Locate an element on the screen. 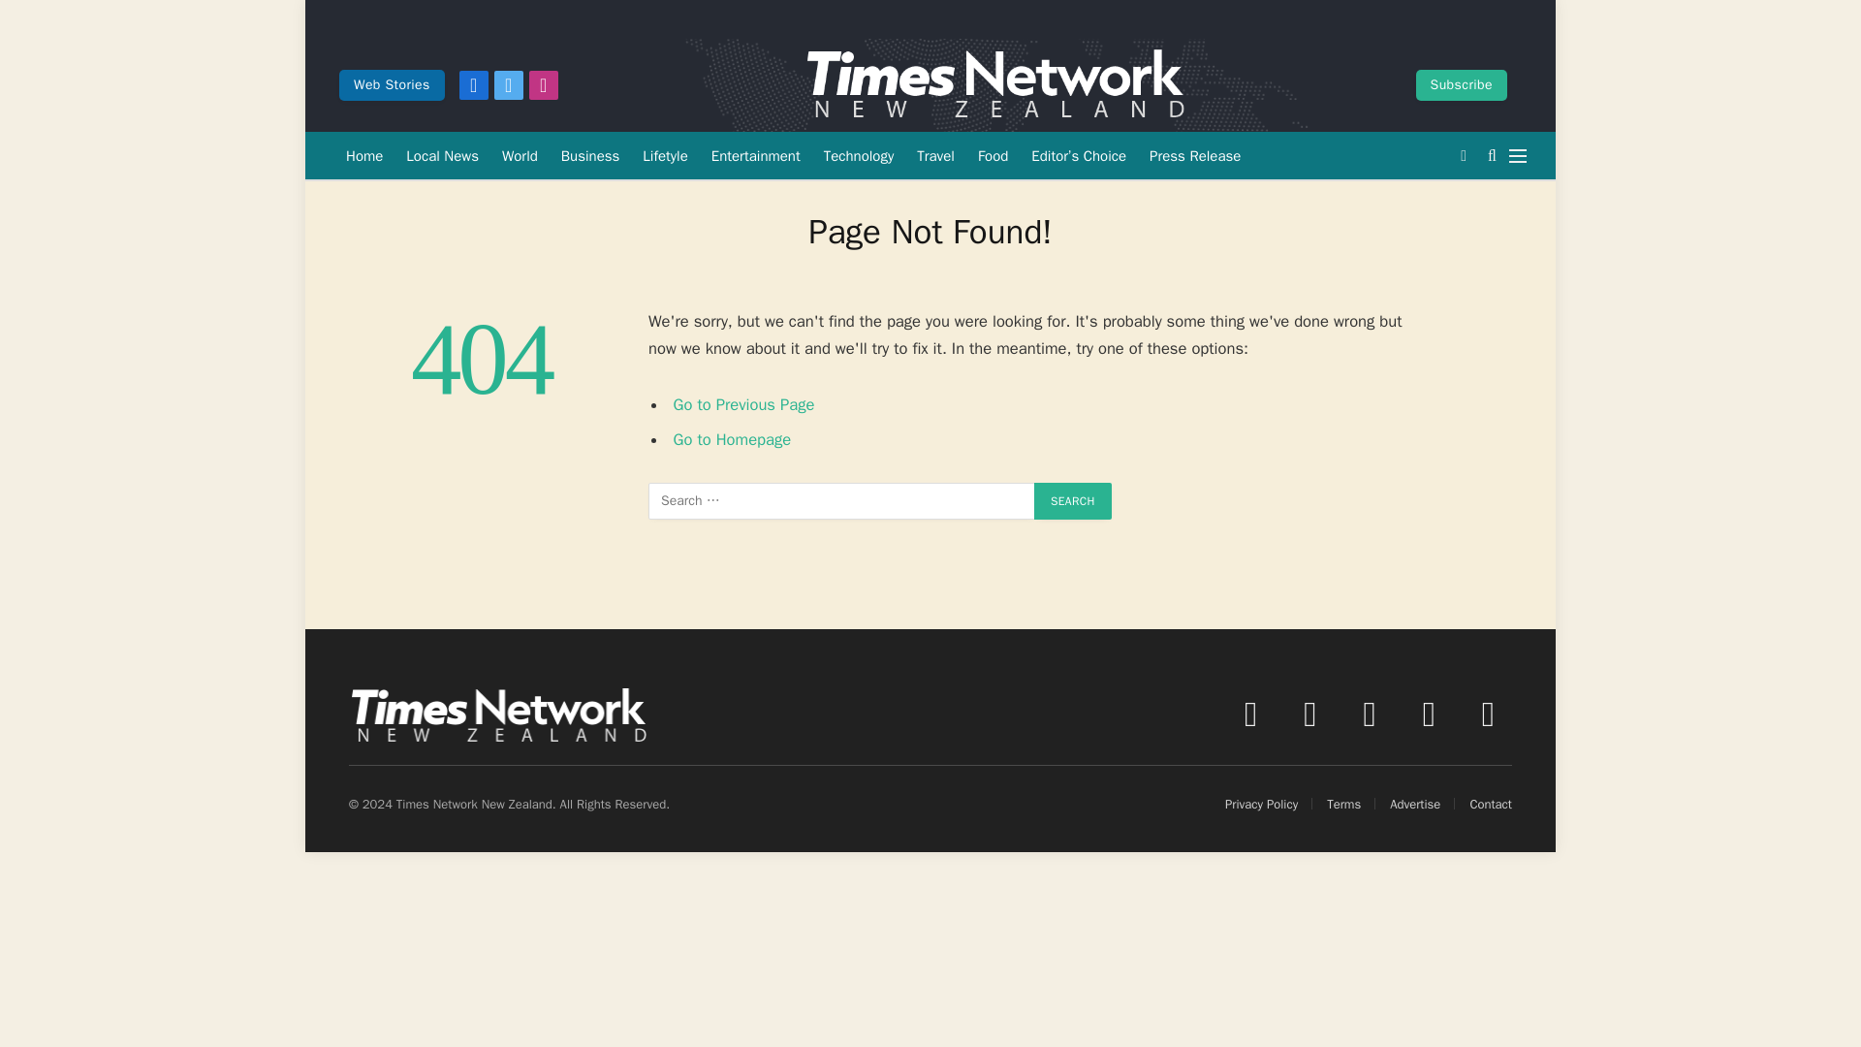  Food is located at coordinates (993, 155).